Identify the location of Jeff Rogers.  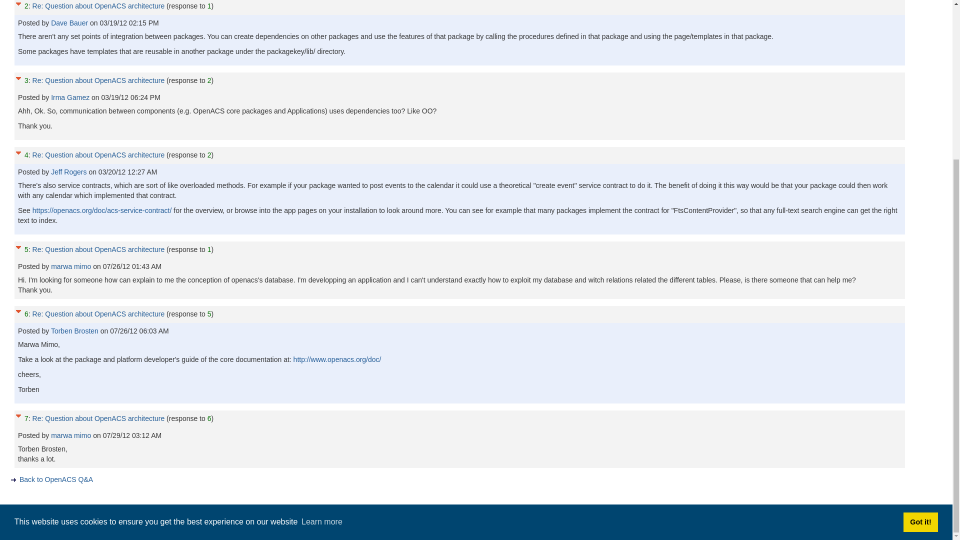
(69, 172).